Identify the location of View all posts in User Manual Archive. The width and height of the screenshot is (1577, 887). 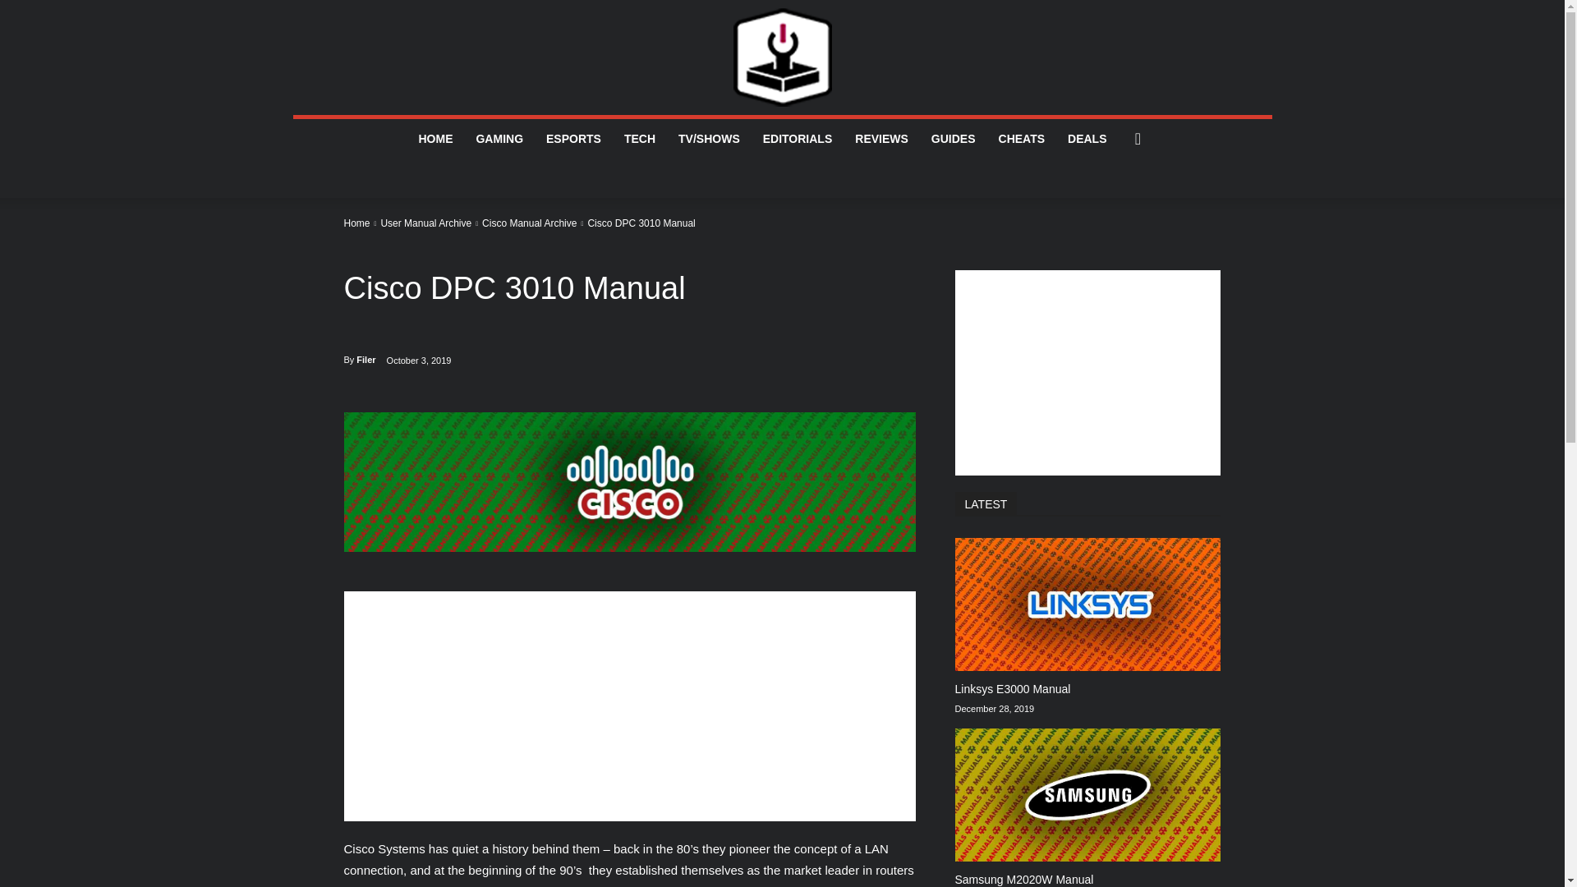
(425, 223).